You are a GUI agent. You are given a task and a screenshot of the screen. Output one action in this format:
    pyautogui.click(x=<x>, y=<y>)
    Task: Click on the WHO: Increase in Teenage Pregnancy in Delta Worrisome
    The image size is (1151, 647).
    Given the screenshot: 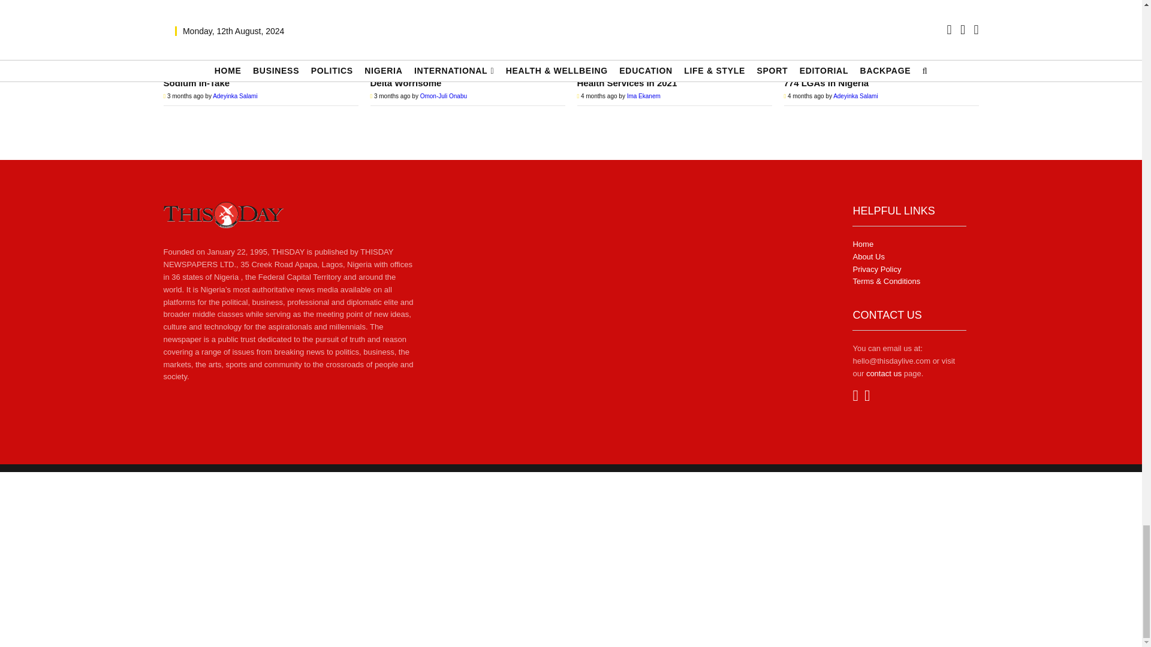 What is the action you would take?
    pyautogui.click(x=468, y=26)
    